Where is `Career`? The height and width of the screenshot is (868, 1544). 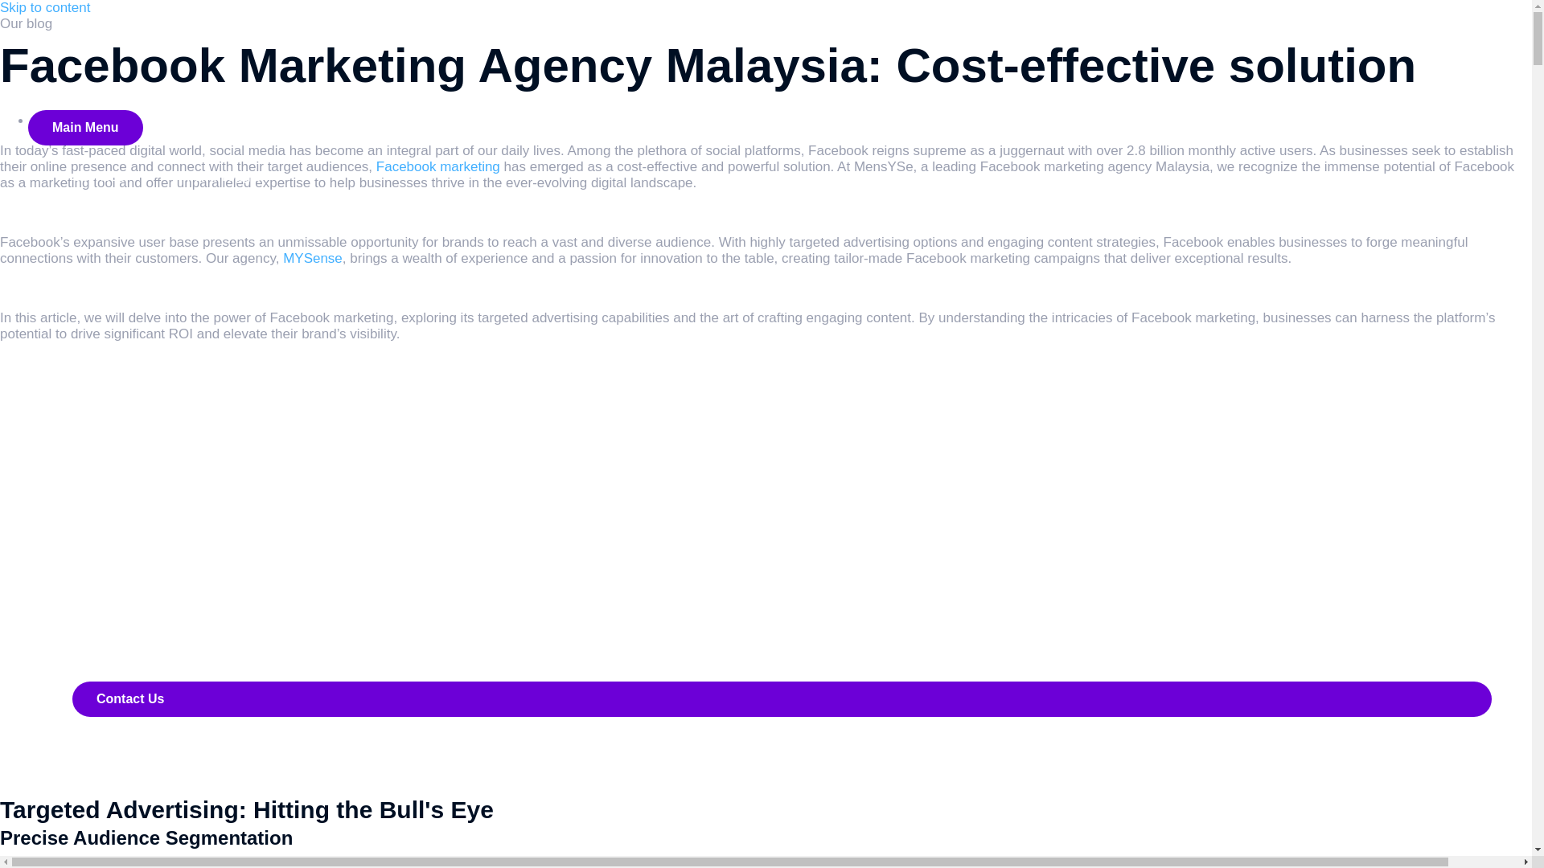
Career is located at coordinates (93, 673).